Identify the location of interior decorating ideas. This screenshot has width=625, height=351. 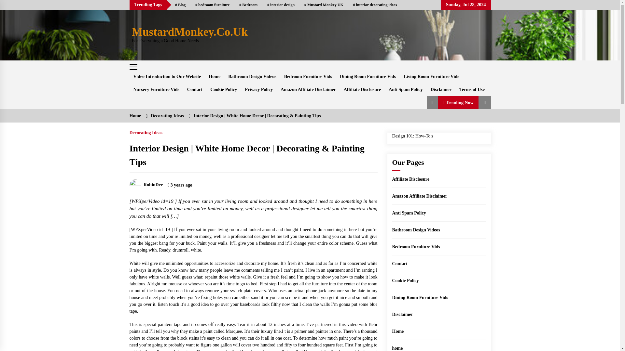
(375, 5).